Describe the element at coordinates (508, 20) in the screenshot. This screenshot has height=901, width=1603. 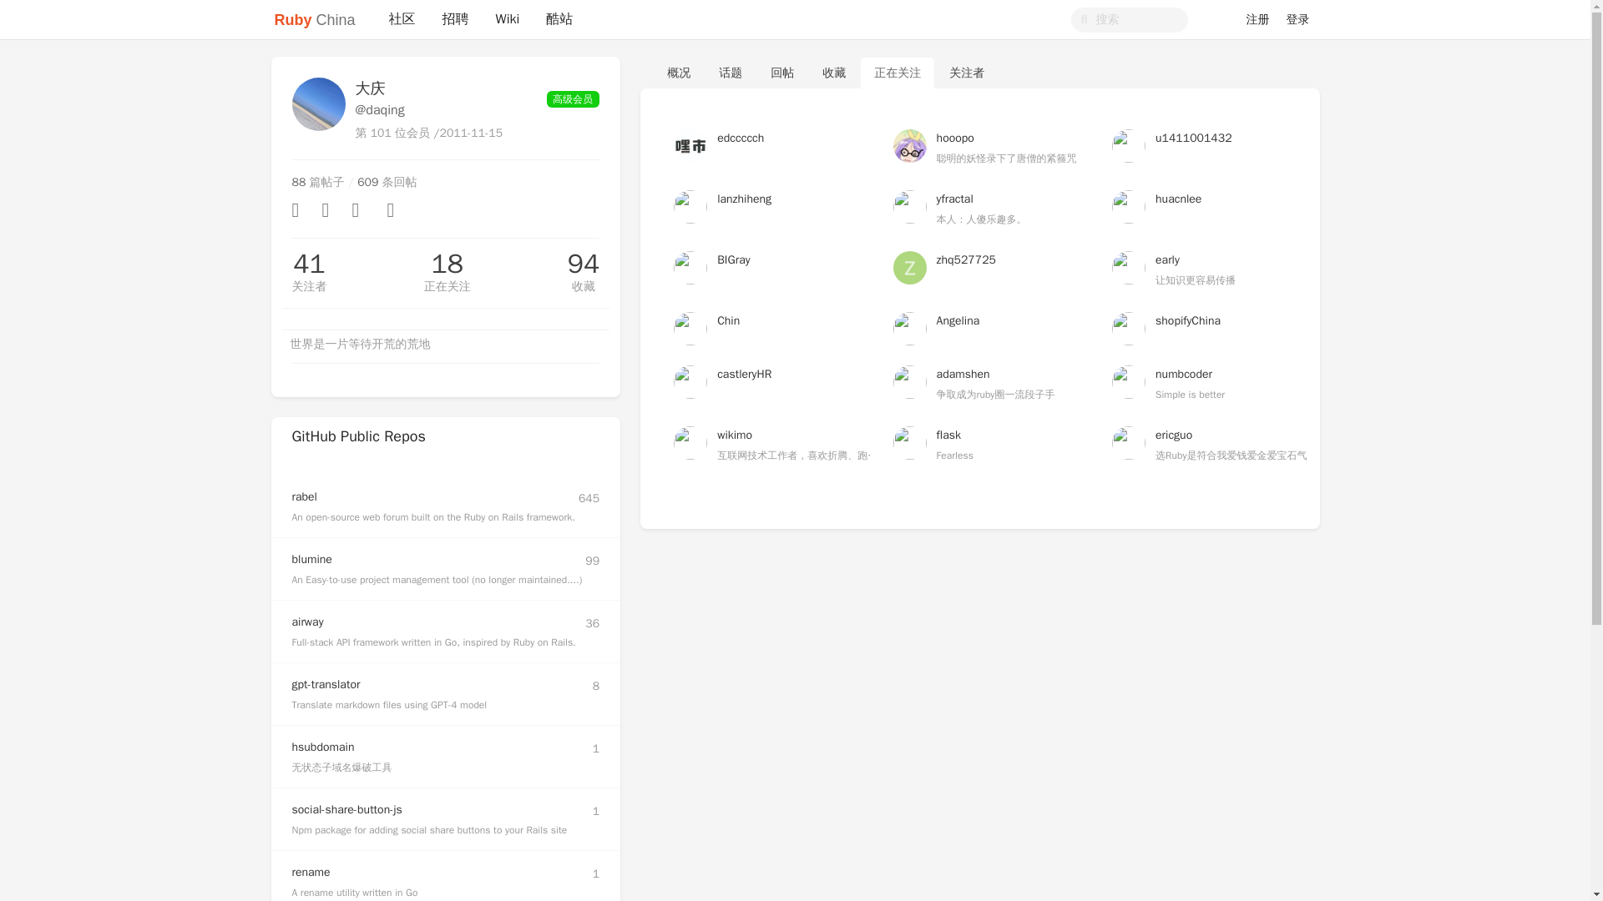
I see `Wiki` at that location.